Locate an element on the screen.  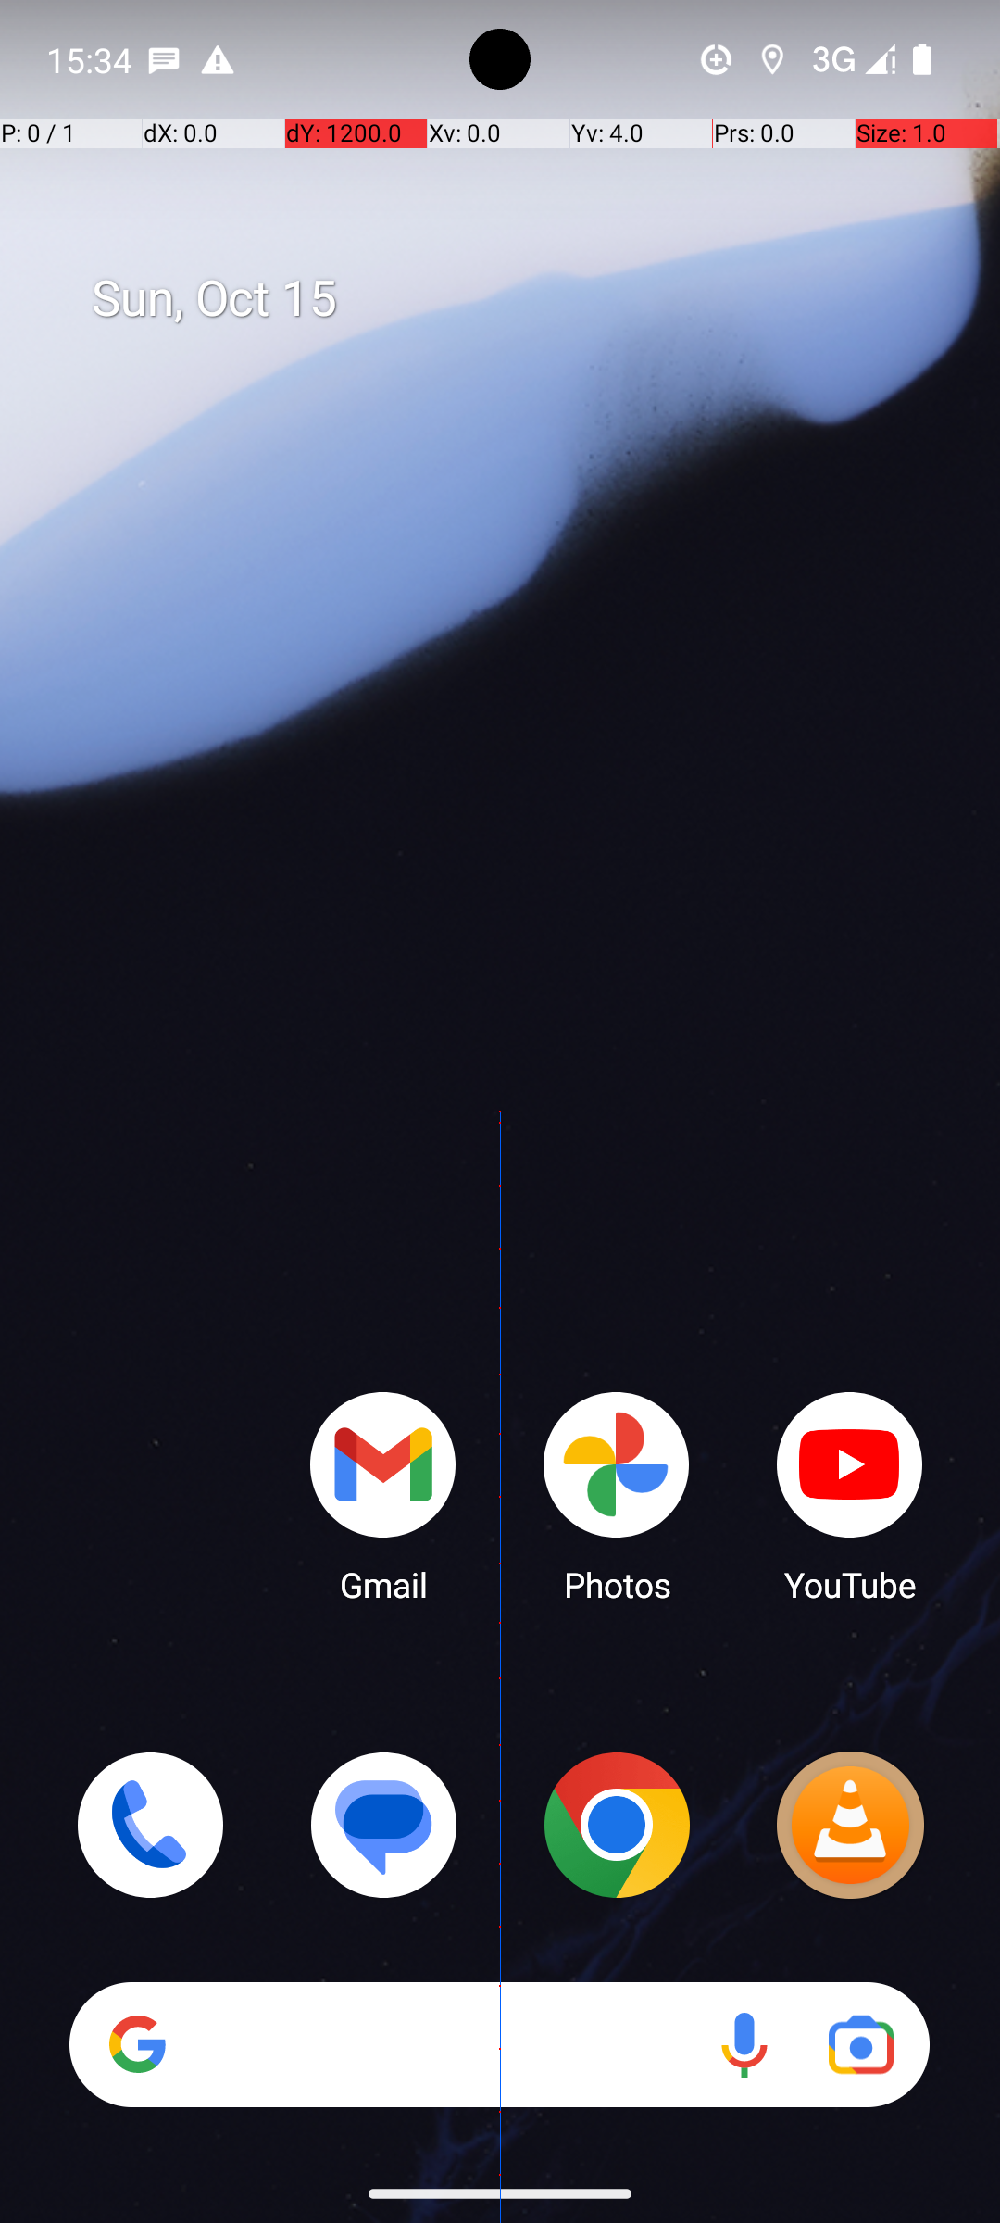
Messages is located at coordinates (383, 1825).